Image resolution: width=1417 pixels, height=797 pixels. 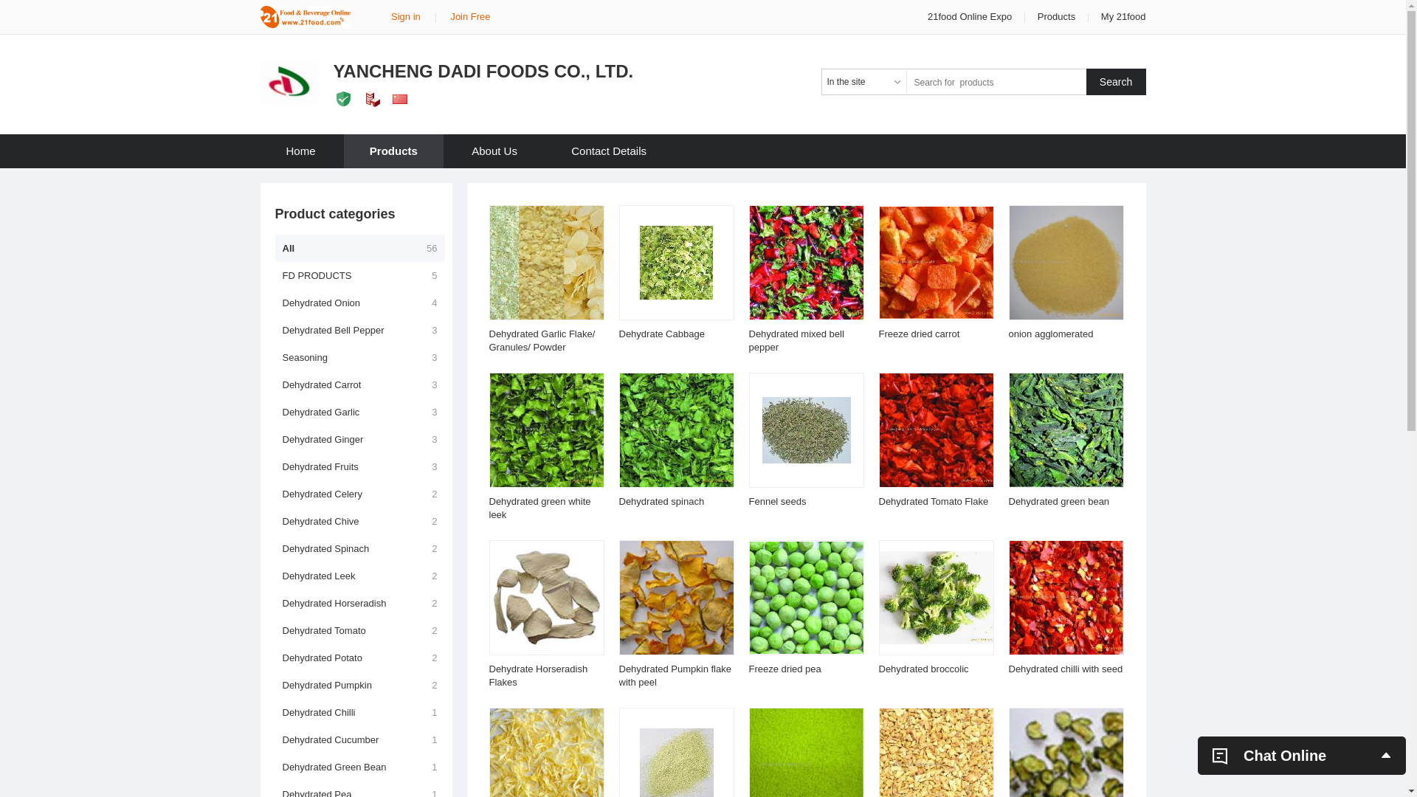 I want to click on Home, so click(x=300, y=151).